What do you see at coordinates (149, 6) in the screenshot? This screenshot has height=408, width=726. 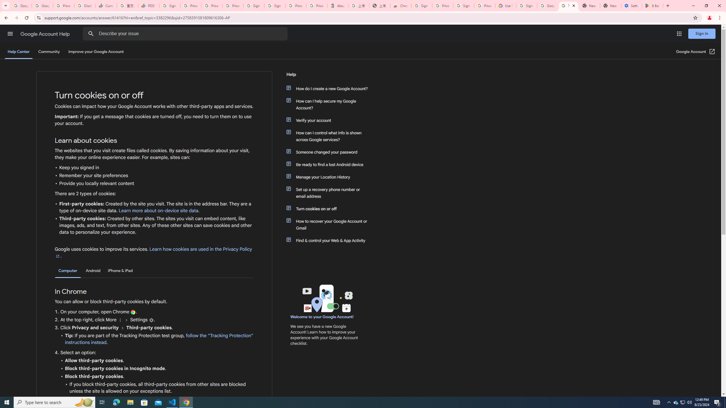 I see `PDD Holdings Inc - ADR (PDD) Price & News - Google Finance` at bounding box center [149, 6].